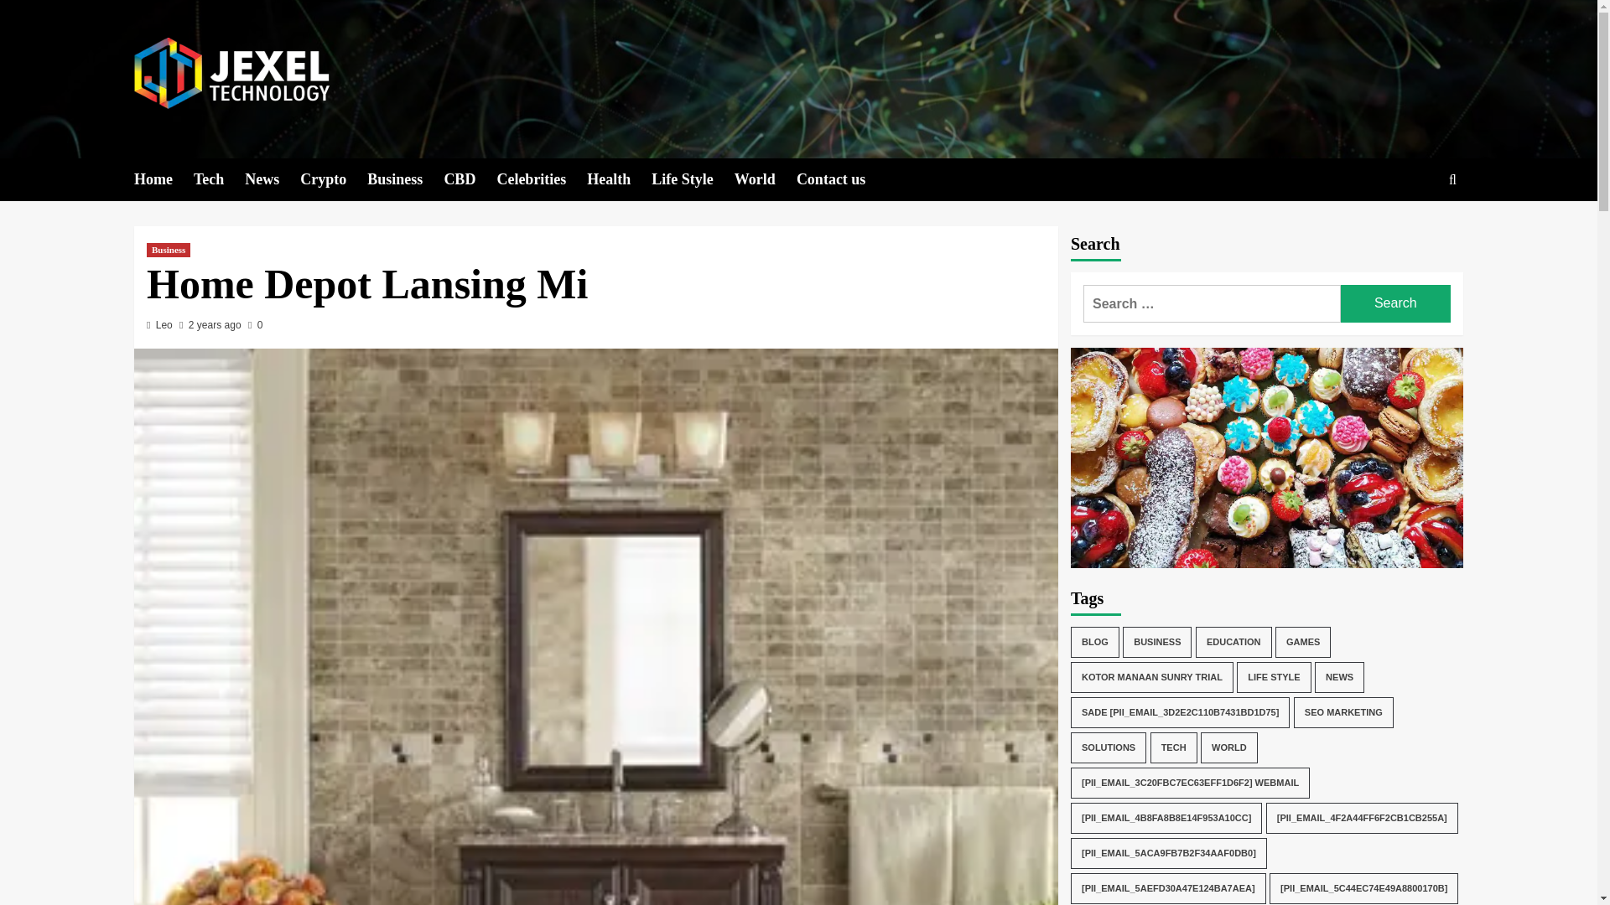 The height and width of the screenshot is (905, 1610). I want to click on Celebrities, so click(542, 179).